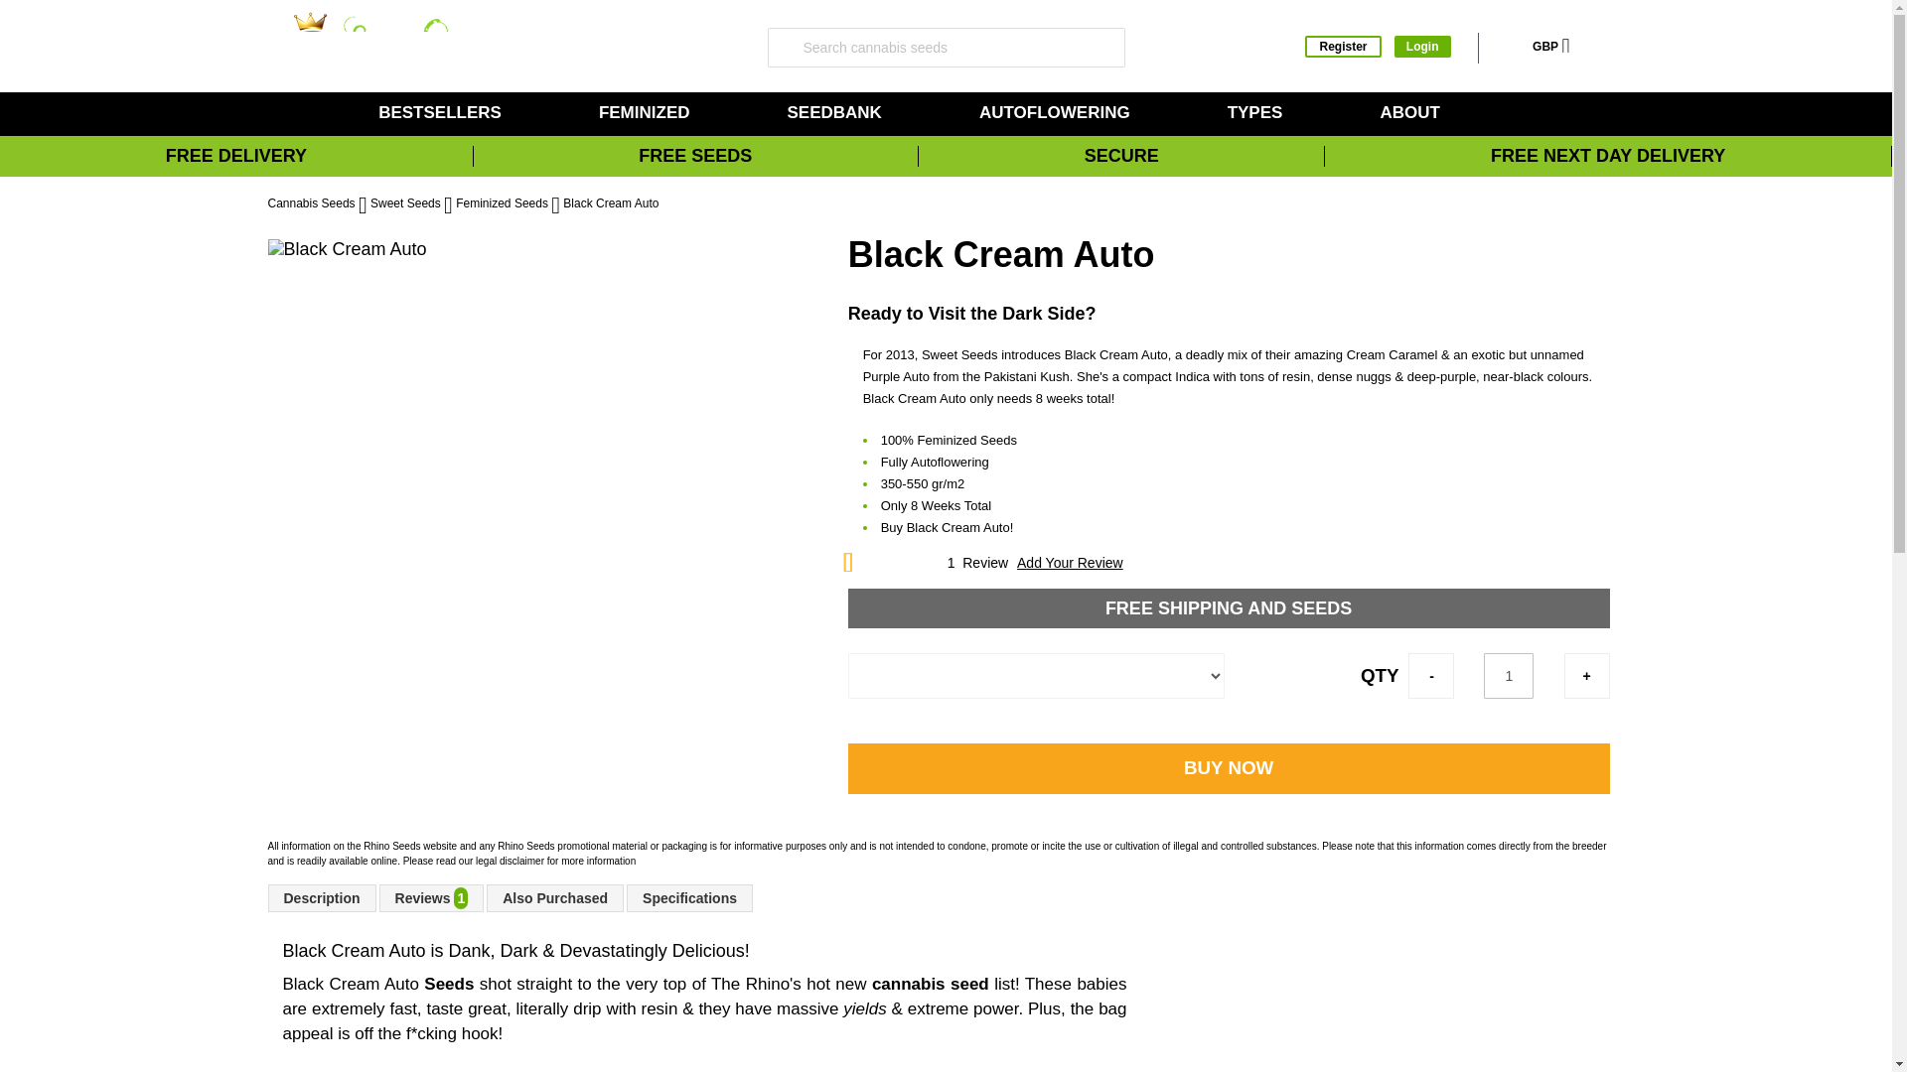 The height and width of the screenshot is (1072, 1907). What do you see at coordinates (1422, 46) in the screenshot?
I see `Login` at bounding box center [1422, 46].